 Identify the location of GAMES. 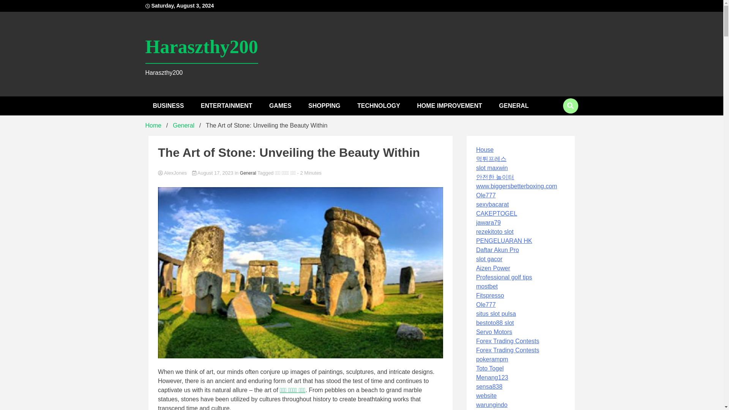
(280, 106).